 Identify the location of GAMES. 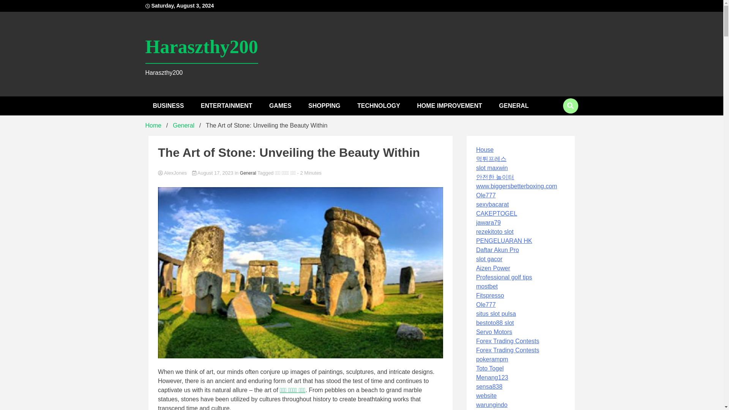
(280, 106).